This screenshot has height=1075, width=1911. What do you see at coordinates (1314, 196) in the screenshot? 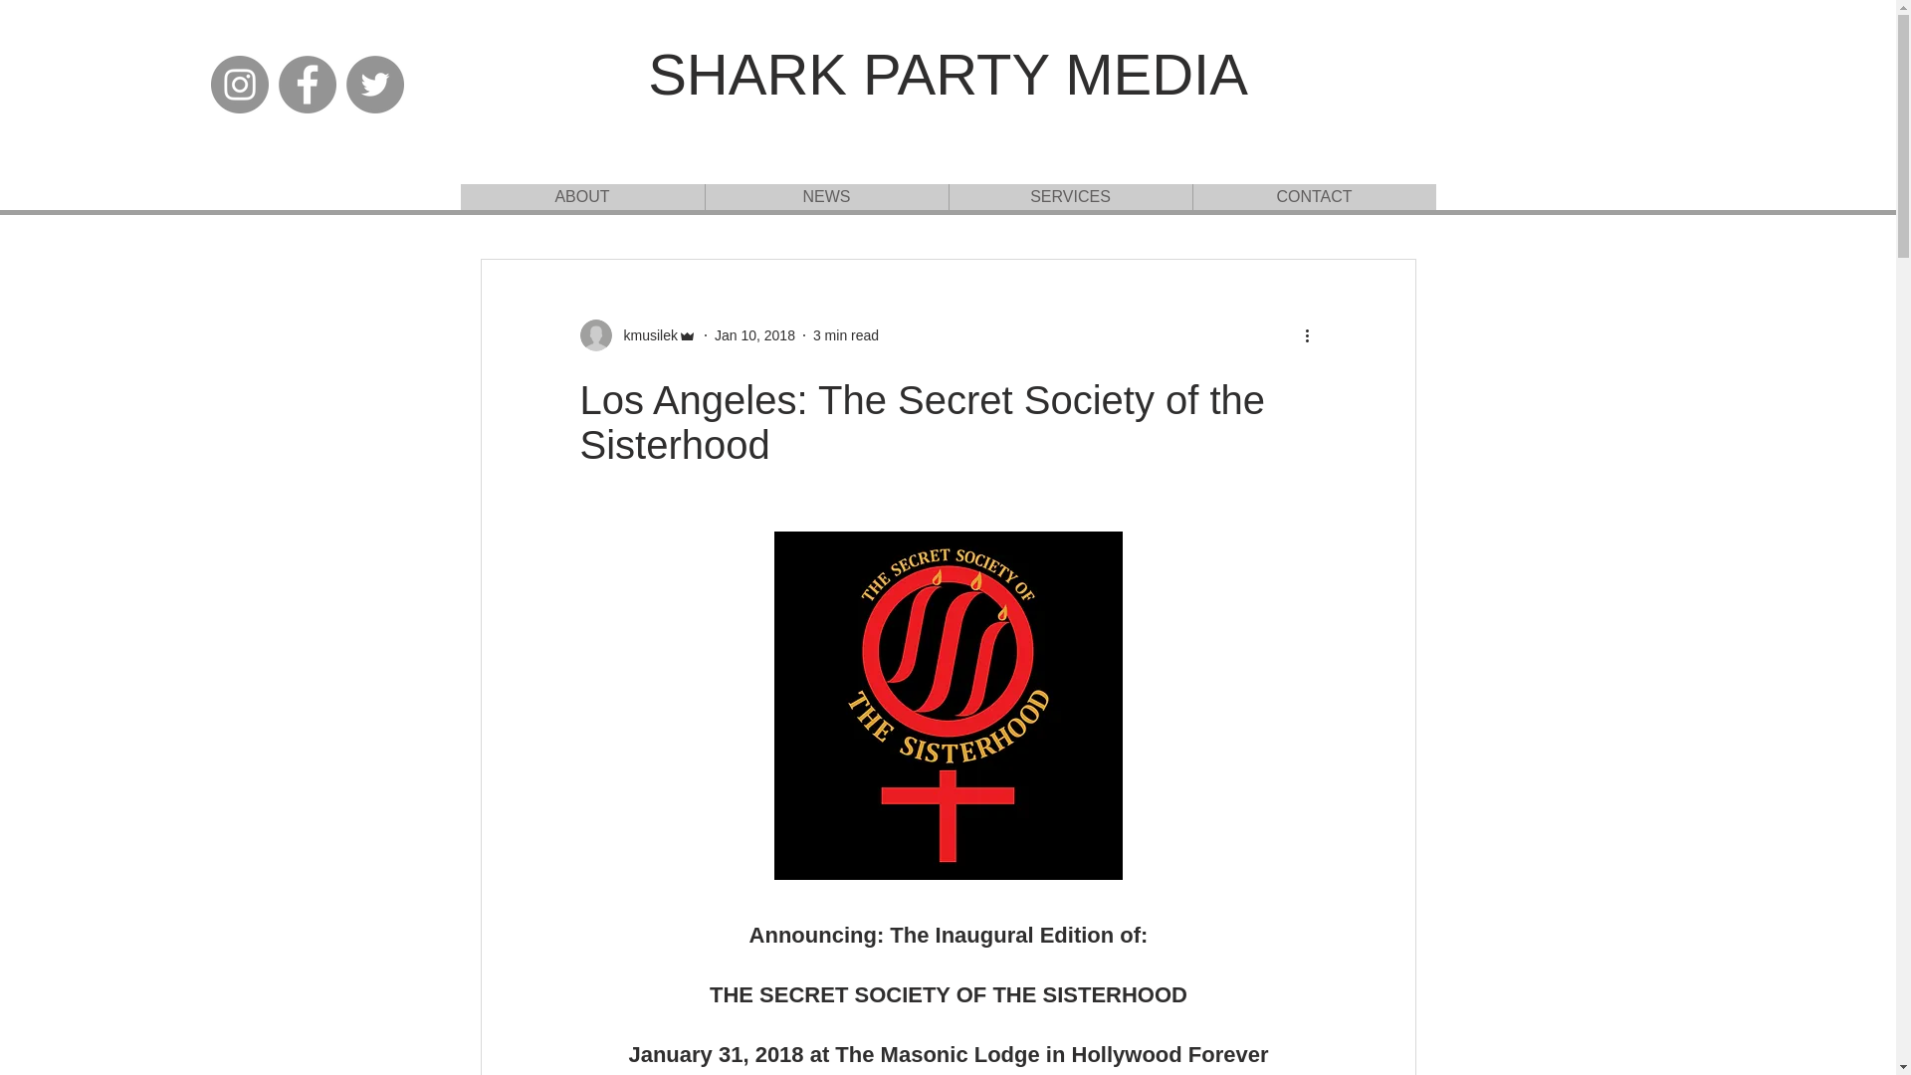
I see `CONTACT` at bounding box center [1314, 196].